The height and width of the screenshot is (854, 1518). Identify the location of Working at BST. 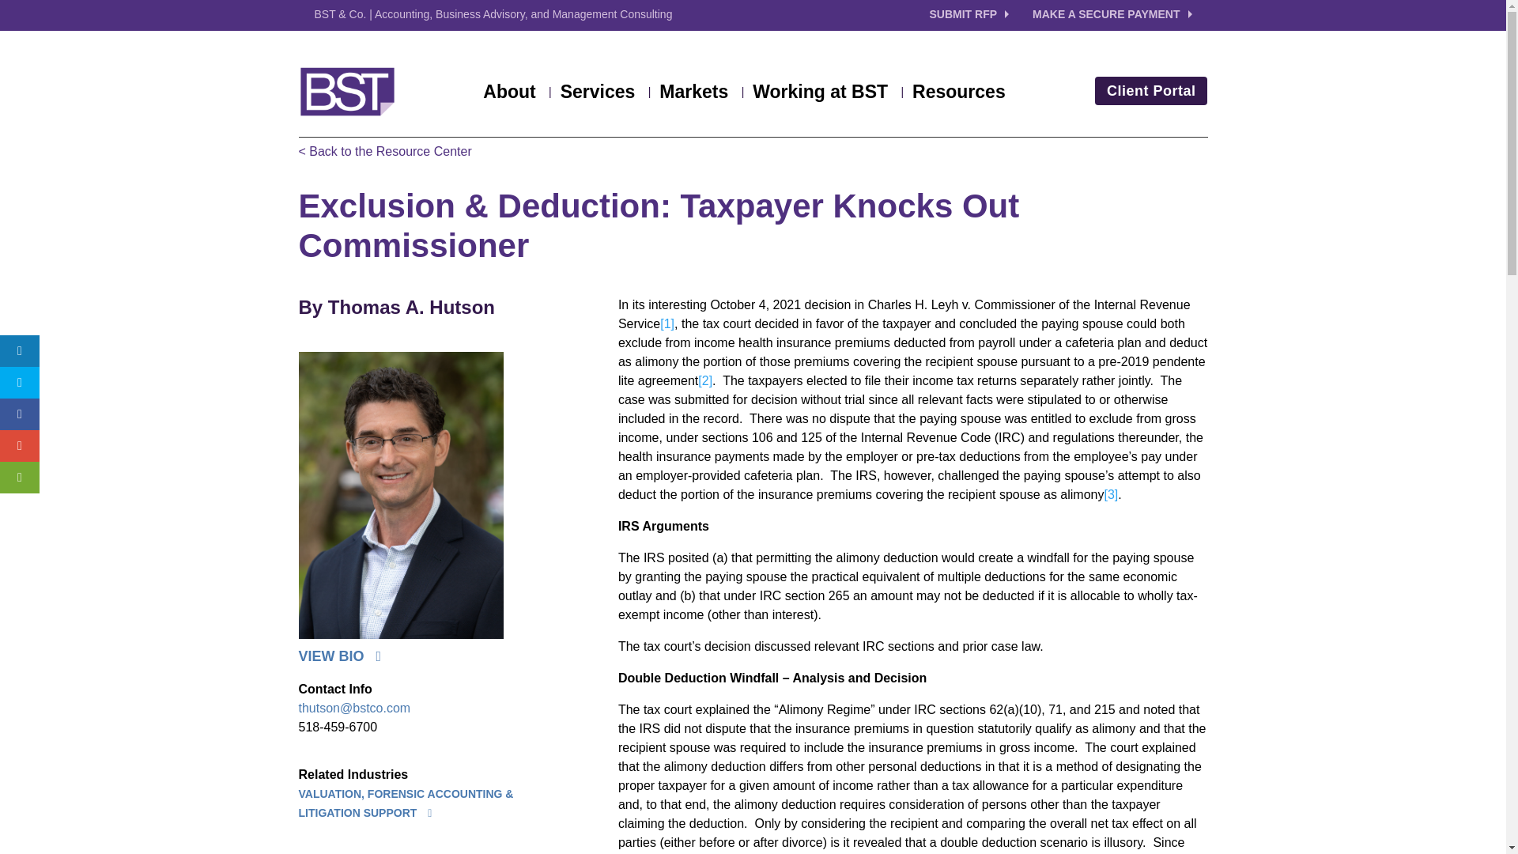
(828, 95).